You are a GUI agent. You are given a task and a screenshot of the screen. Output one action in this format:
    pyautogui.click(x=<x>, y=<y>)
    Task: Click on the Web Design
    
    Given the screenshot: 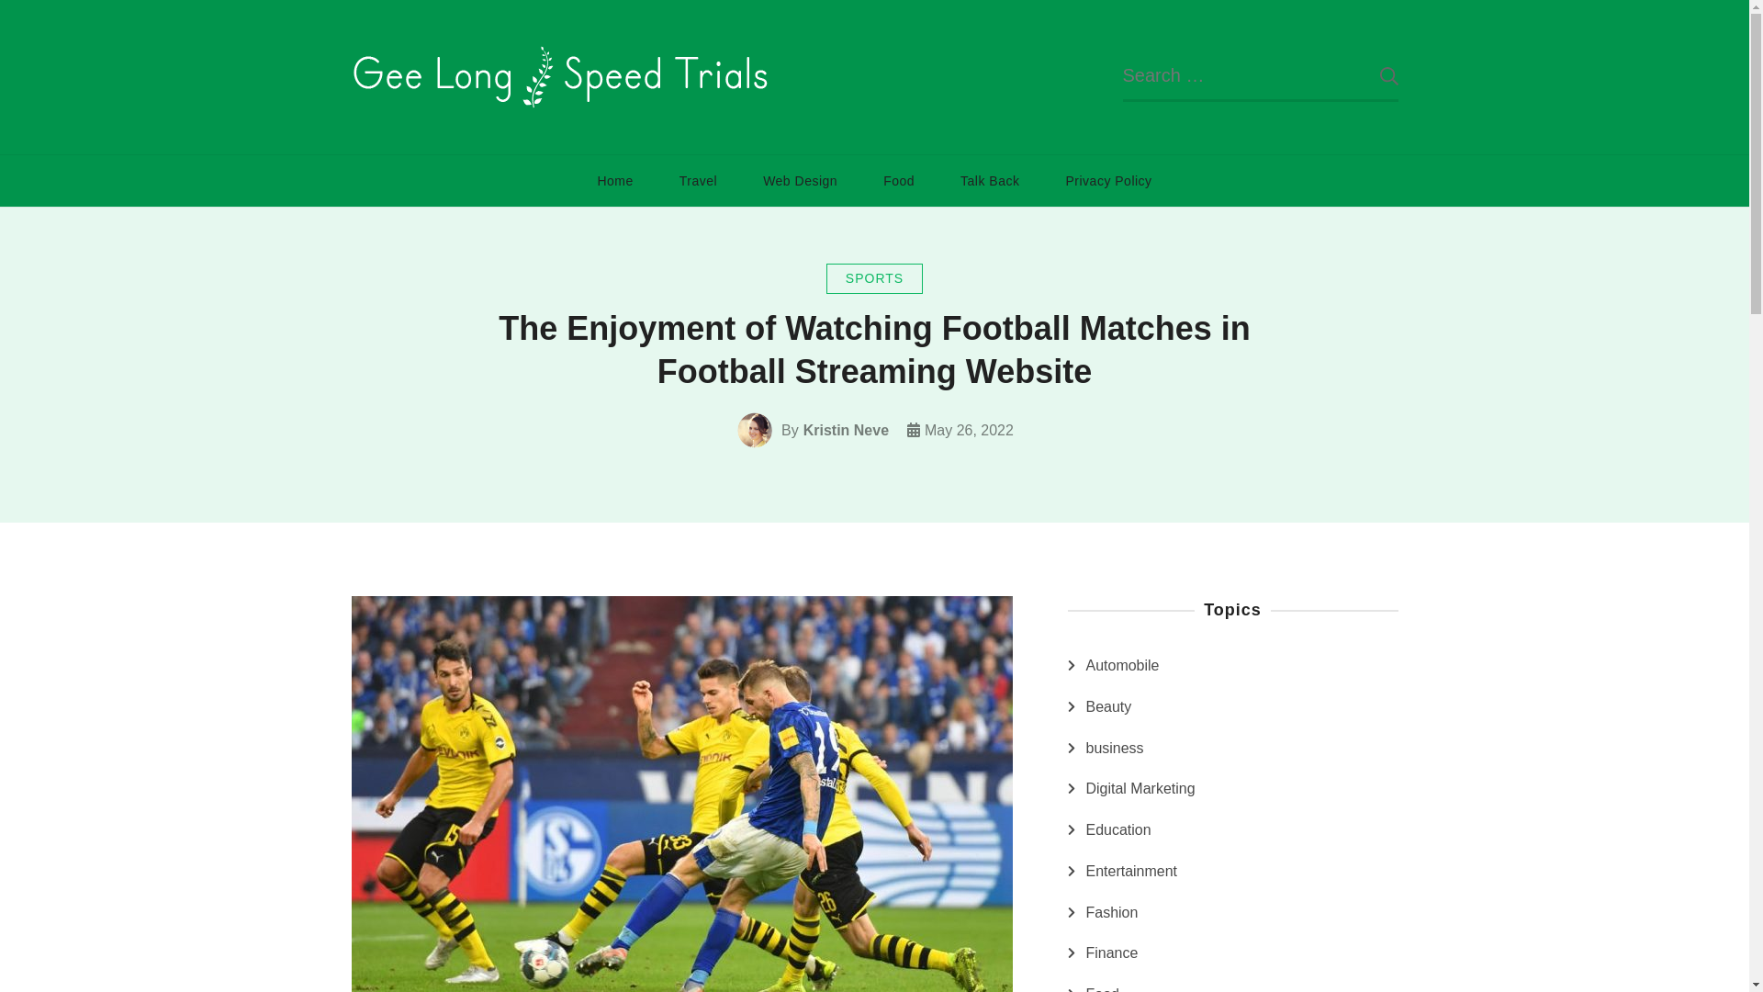 What is the action you would take?
    pyautogui.click(x=800, y=180)
    